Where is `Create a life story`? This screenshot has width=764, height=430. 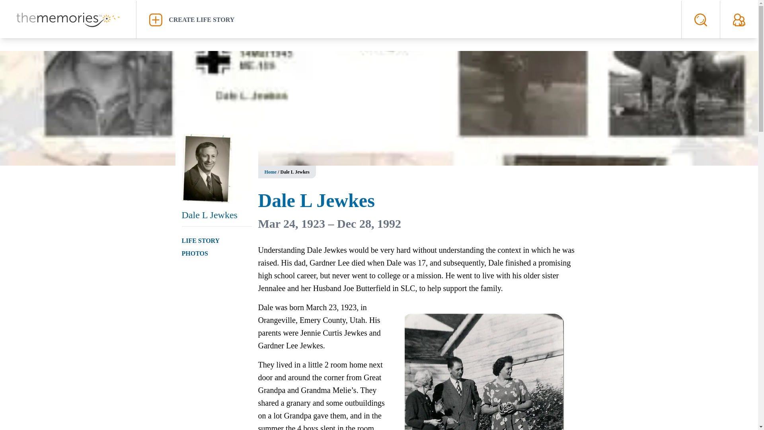
Create a life story is located at coordinates (409, 20).